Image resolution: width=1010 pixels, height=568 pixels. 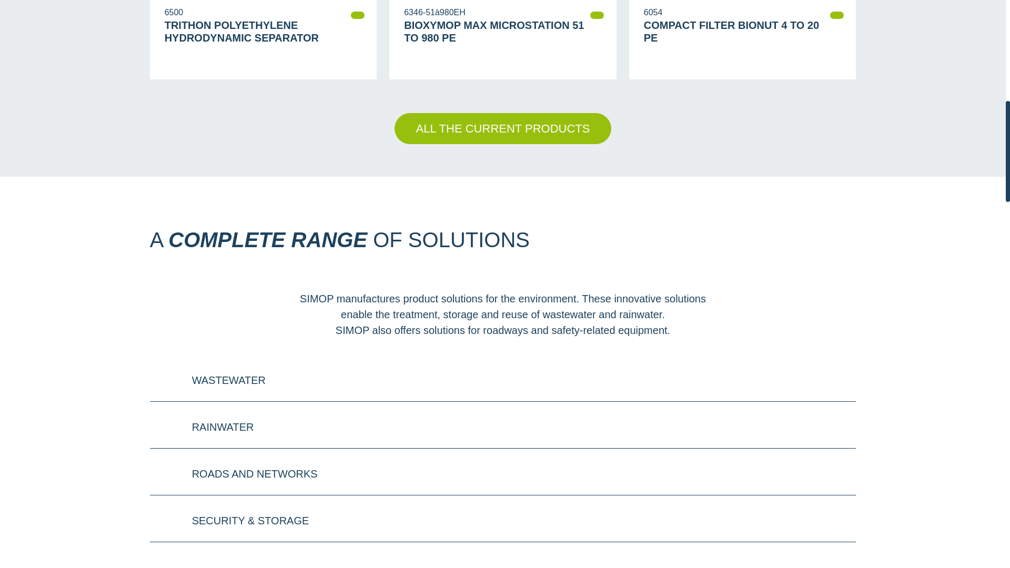 What do you see at coordinates (734, 3) in the screenshot?
I see `Compact filter BIONUT 4 to 20 PE 6` at bounding box center [734, 3].